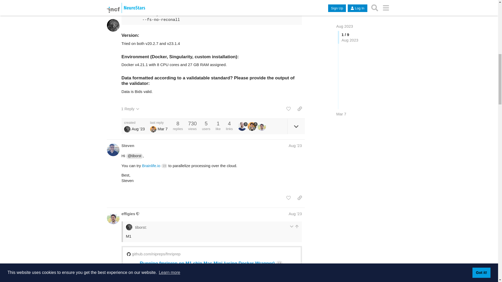 The width and height of the screenshot is (502, 282). Describe the element at coordinates (155, 166) in the screenshot. I see `Brainlife.io 19` at that location.